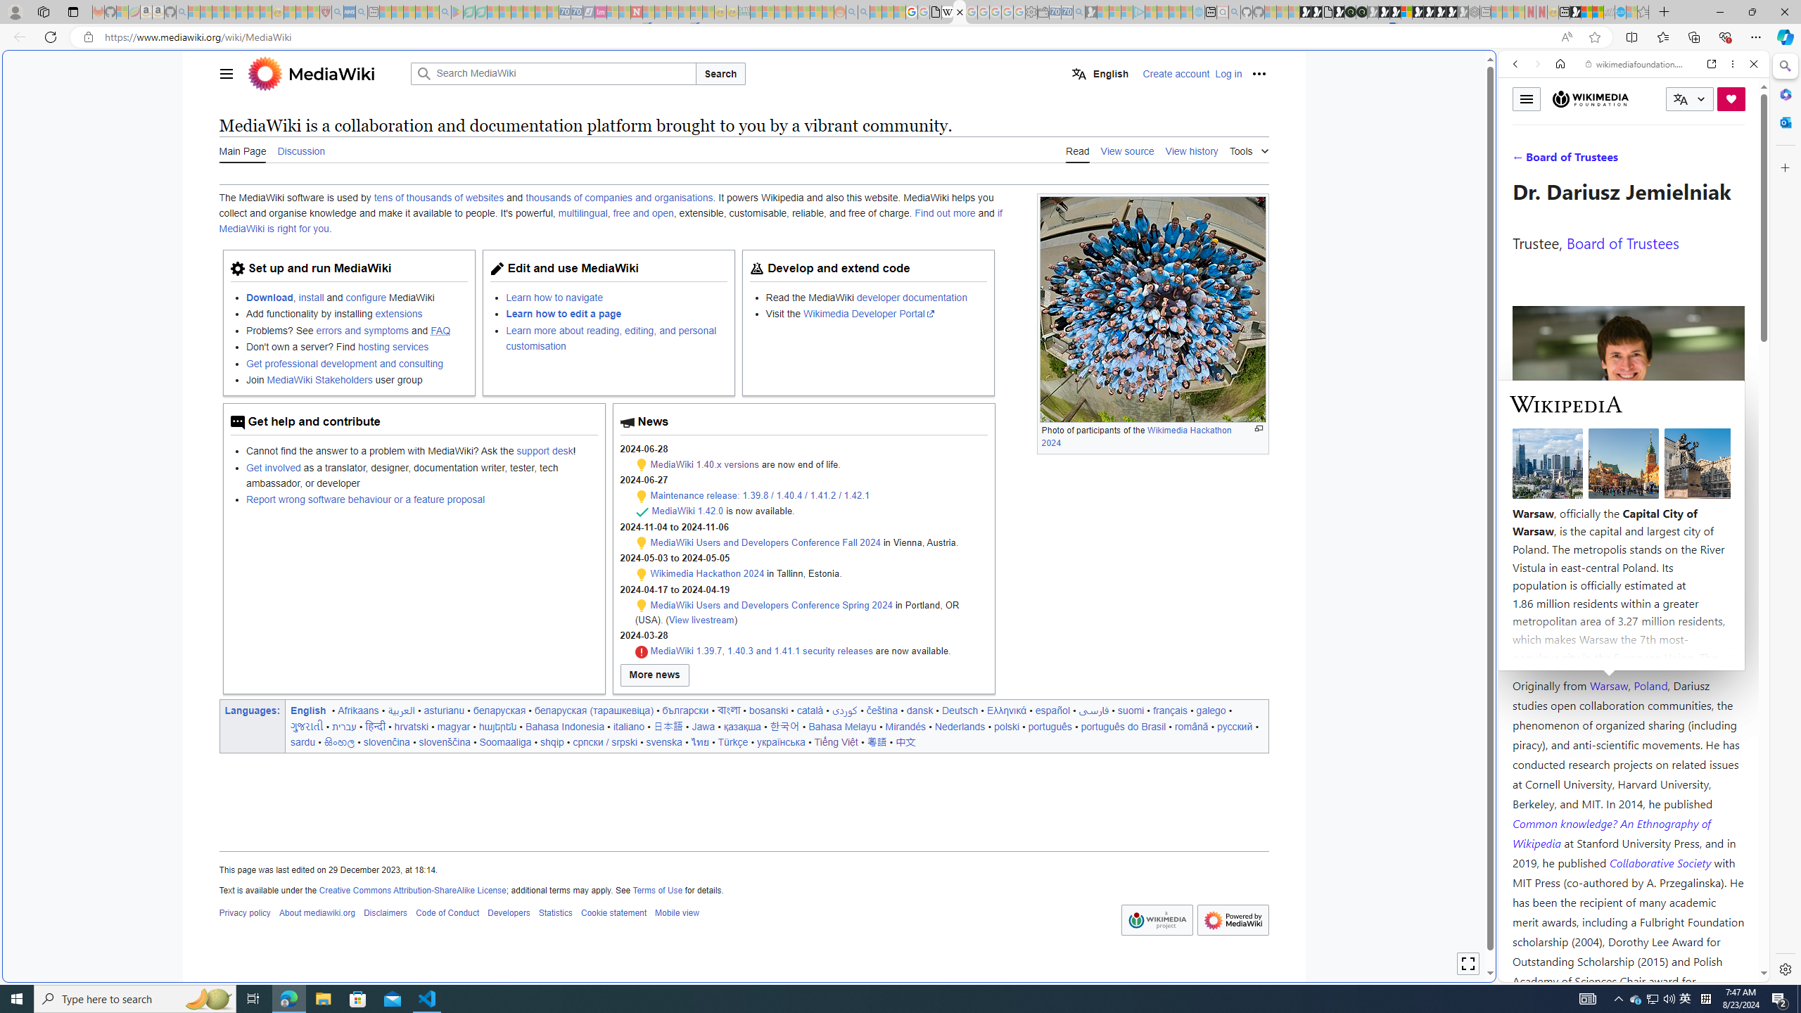  Describe the element at coordinates (641, 606) in the screenshot. I see `Maintenance update` at that location.